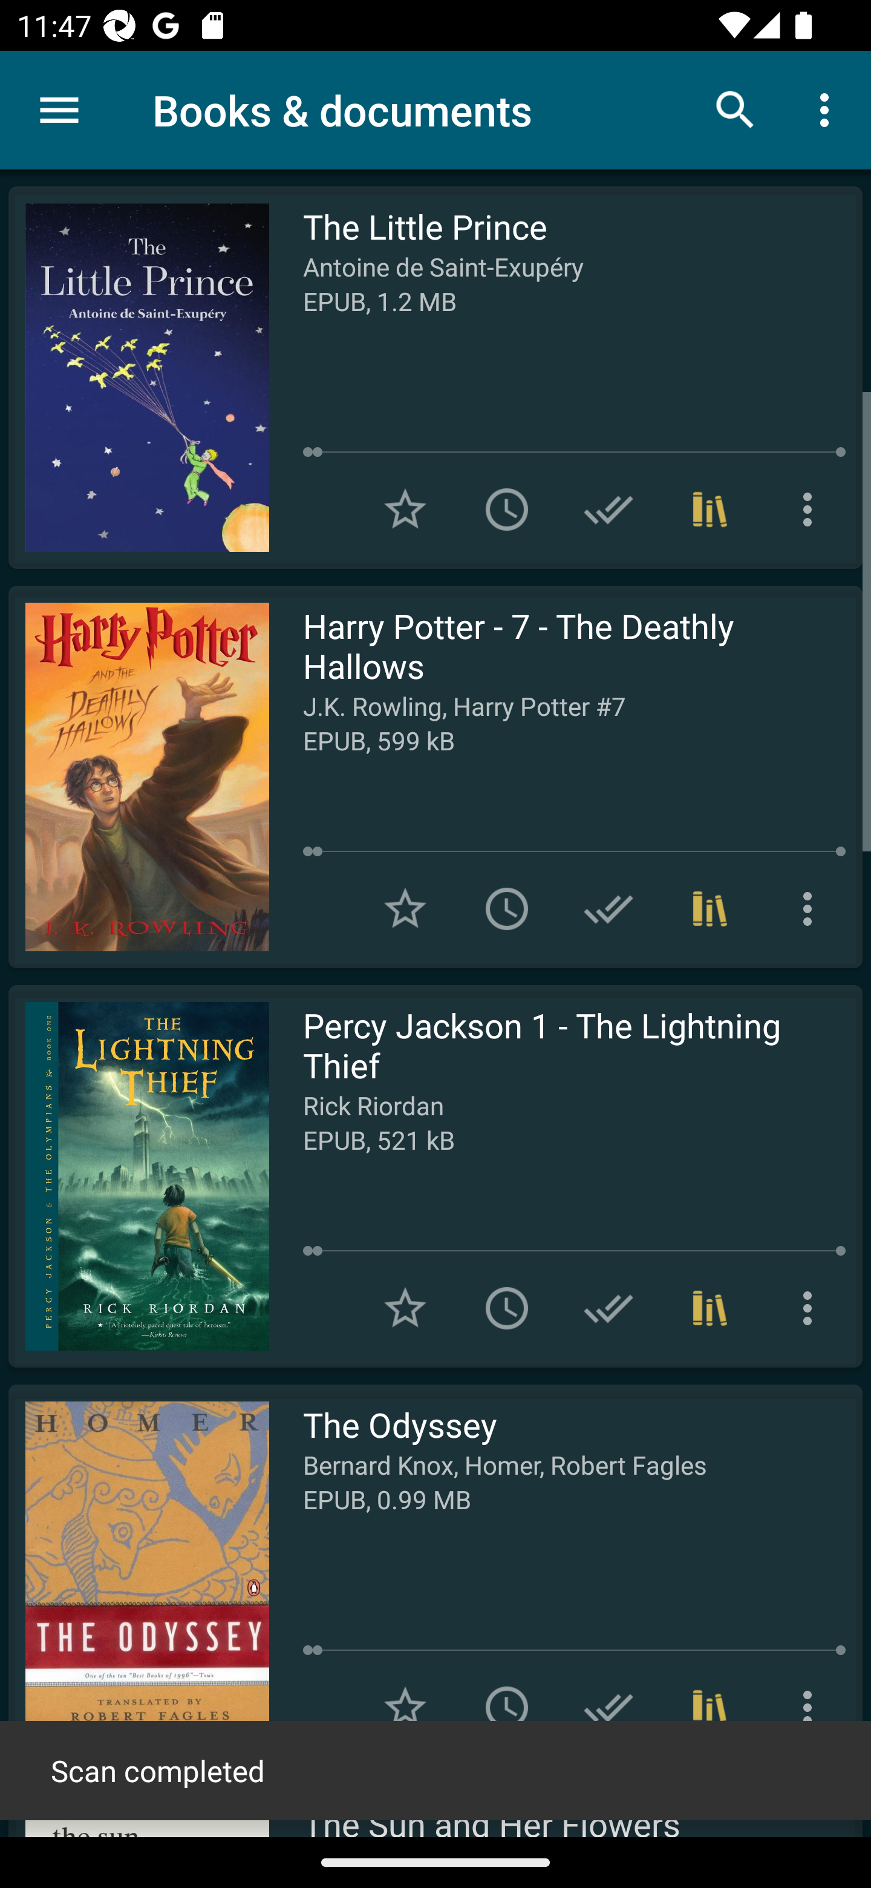  Describe the element at coordinates (608, 1308) in the screenshot. I see `Add to Have read` at that location.